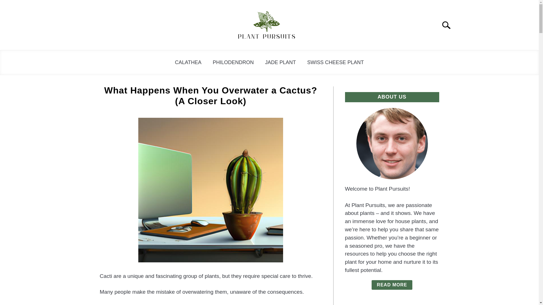 The width and height of the screenshot is (543, 305). Describe the element at coordinates (280, 62) in the screenshot. I see `JADE PLANT` at that location.